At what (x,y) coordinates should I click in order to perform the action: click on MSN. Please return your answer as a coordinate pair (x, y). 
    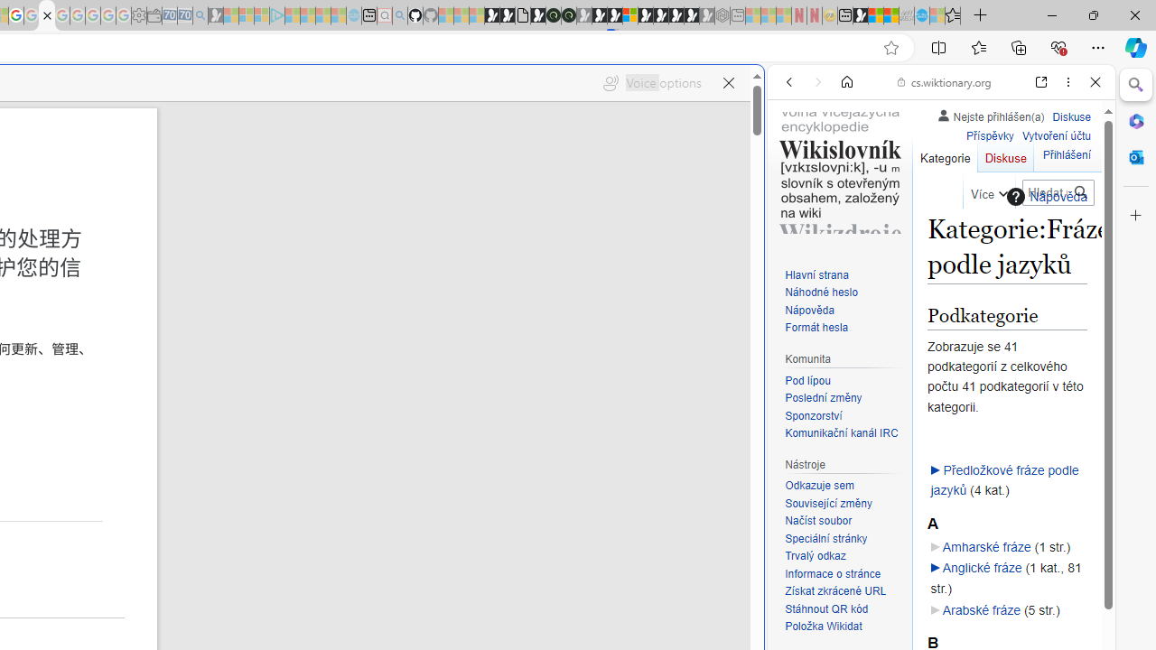
    Looking at the image, I should click on (860, 16).